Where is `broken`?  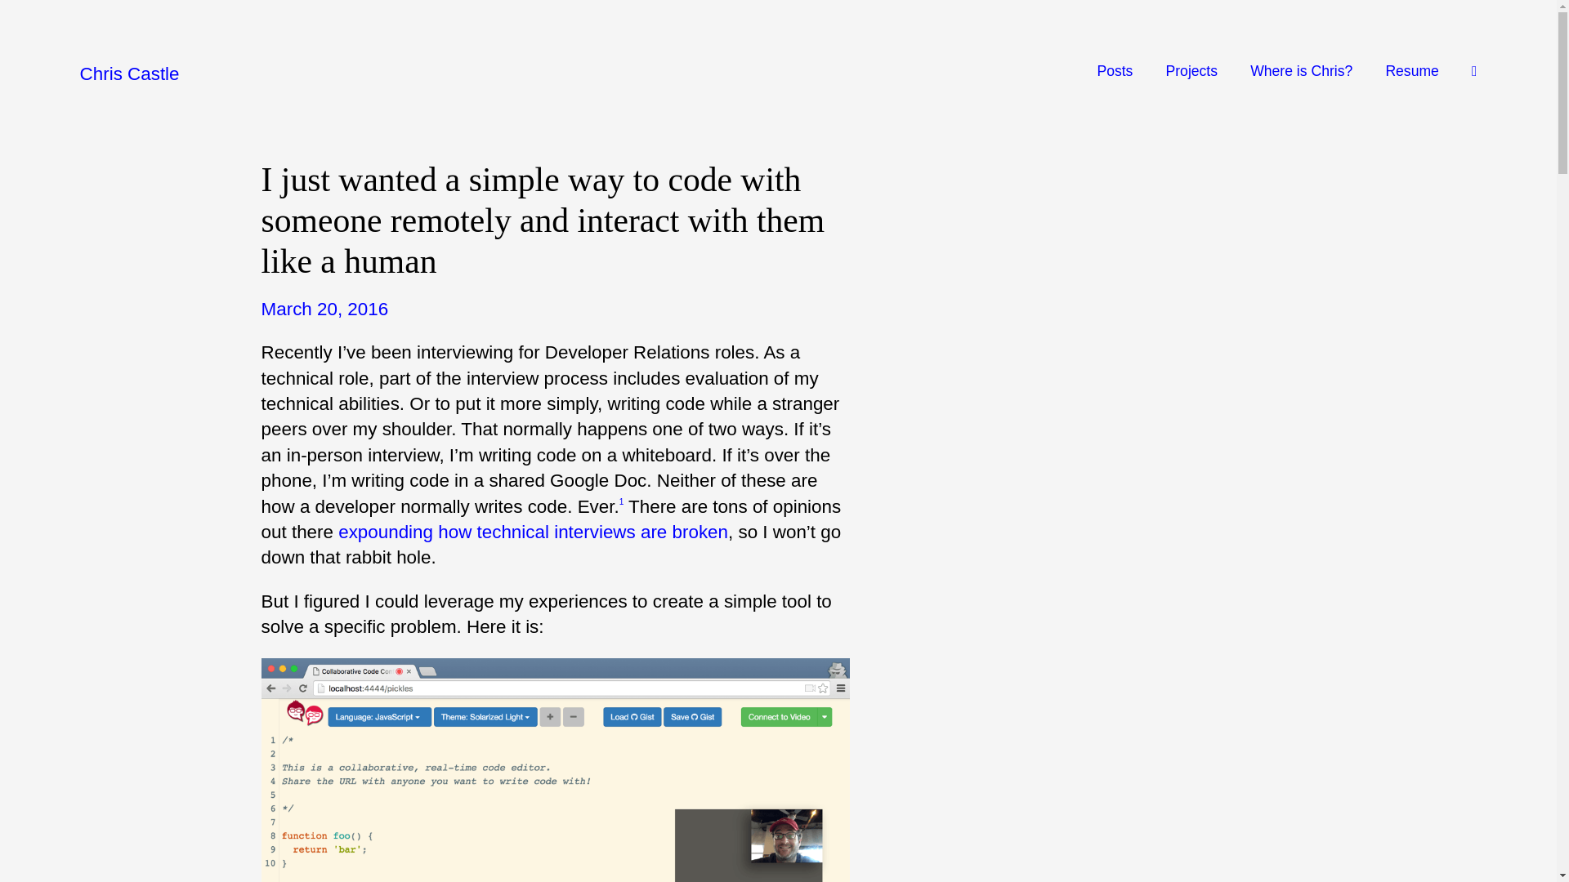
broken is located at coordinates (700, 532).